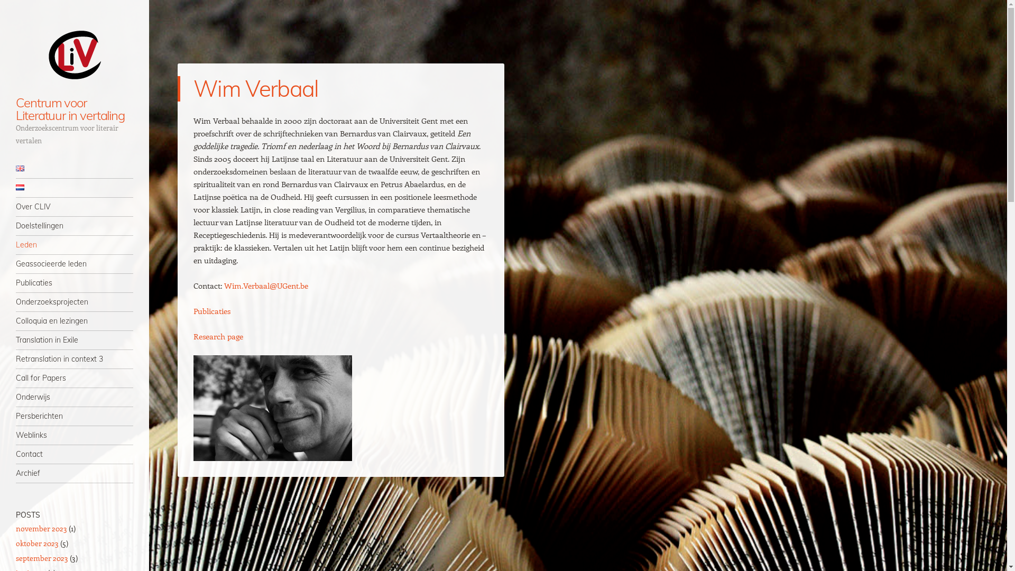 This screenshot has height=571, width=1015. I want to click on Onderwijs, so click(75, 398).